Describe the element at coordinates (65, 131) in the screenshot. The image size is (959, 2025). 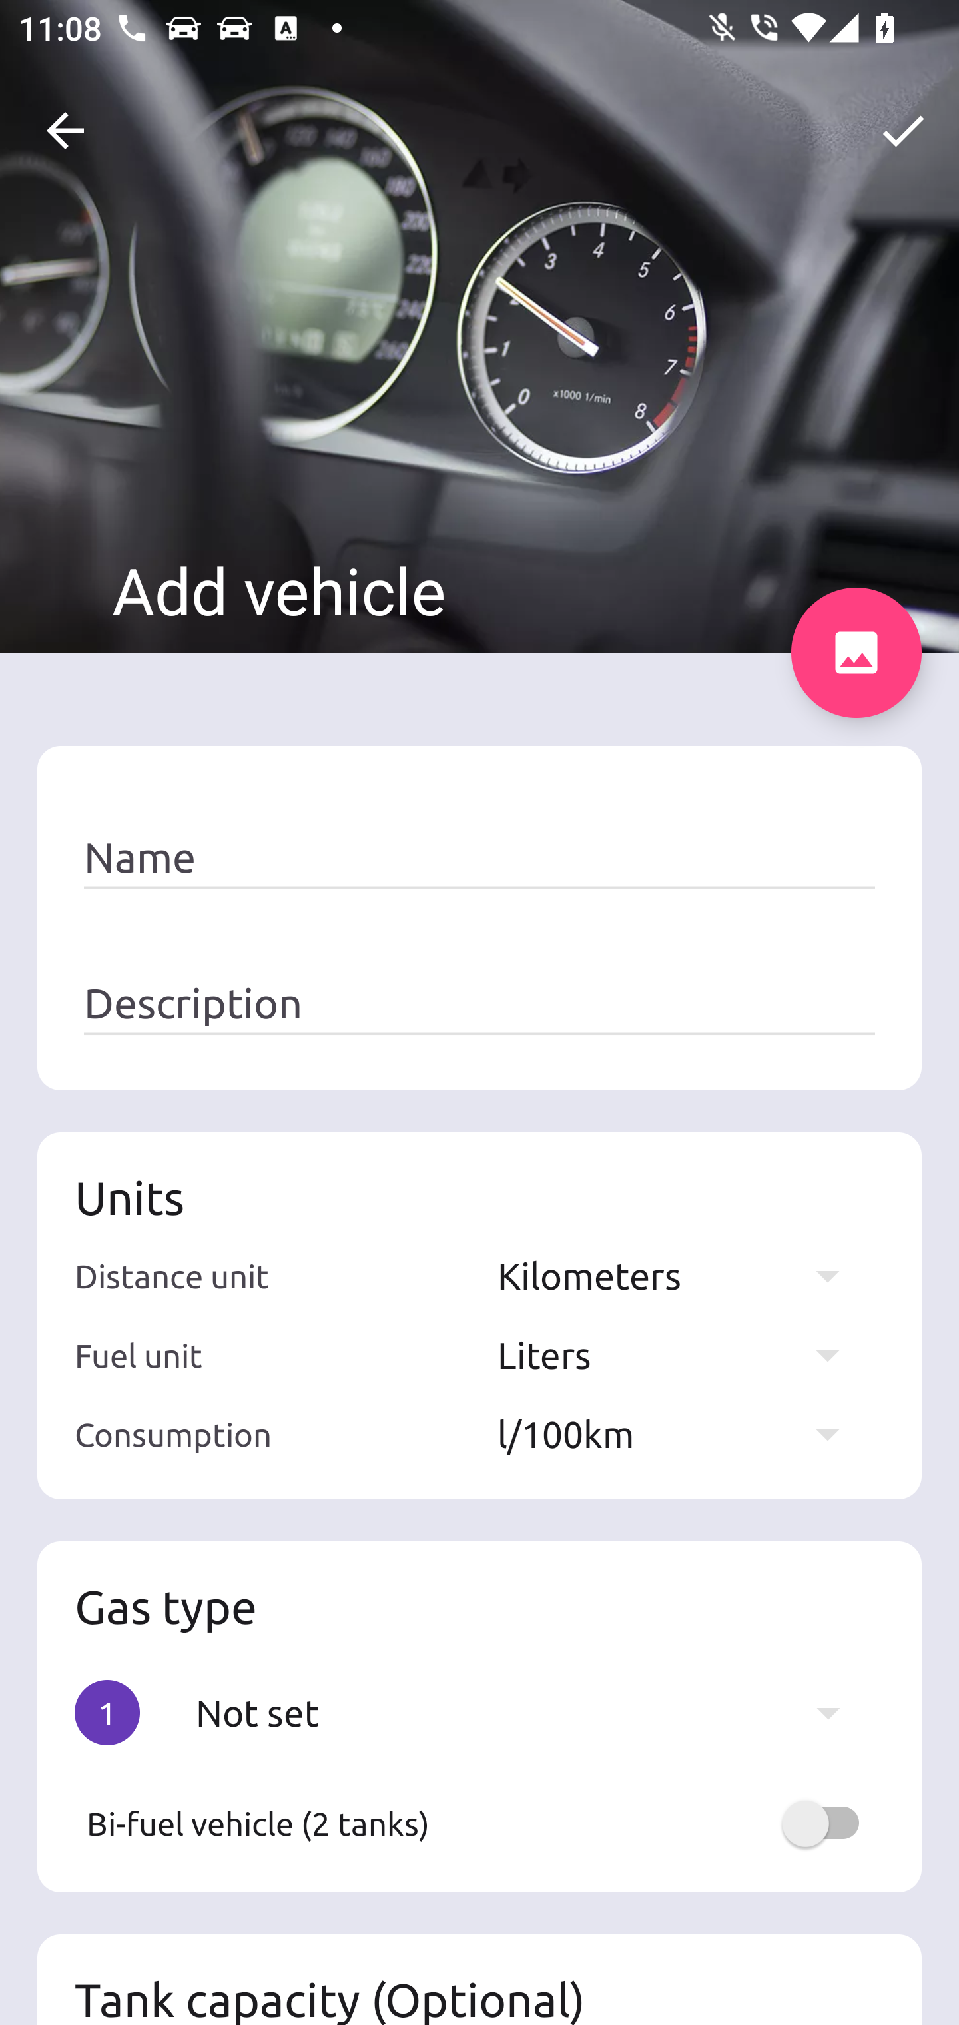
I see `Navigate up` at that location.